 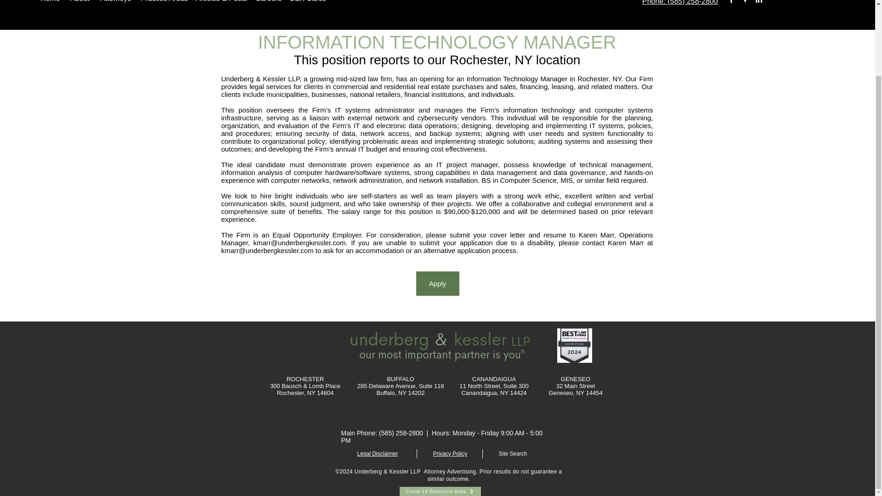 What do you see at coordinates (51, 3) in the screenshot?
I see `Home` at bounding box center [51, 3].